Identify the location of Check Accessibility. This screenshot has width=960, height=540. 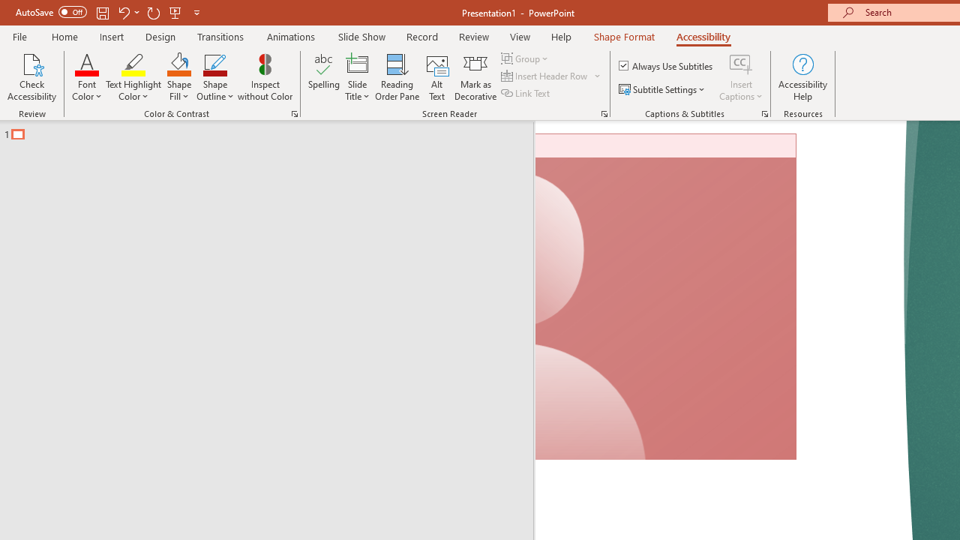
(31, 76).